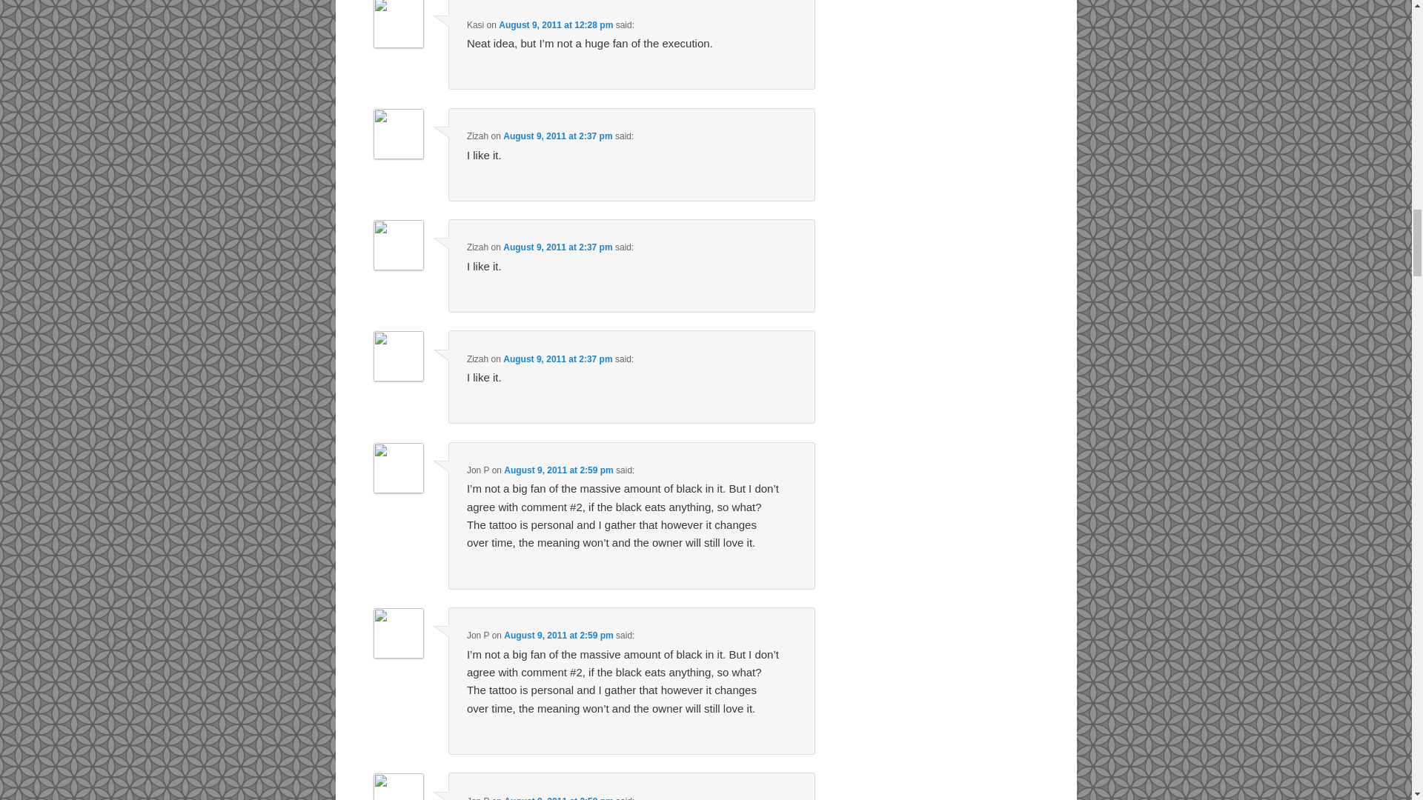  What do you see at coordinates (558, 636) in the screenshot?
I see `August 9, 2011 at 2:59 pm` at bounding box center [558, 636].